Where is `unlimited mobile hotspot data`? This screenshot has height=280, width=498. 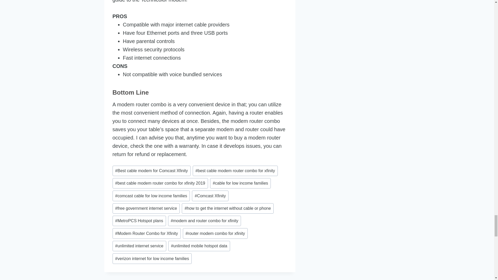
unlimited mobile hotspot data is located at coordinates (199, 246).